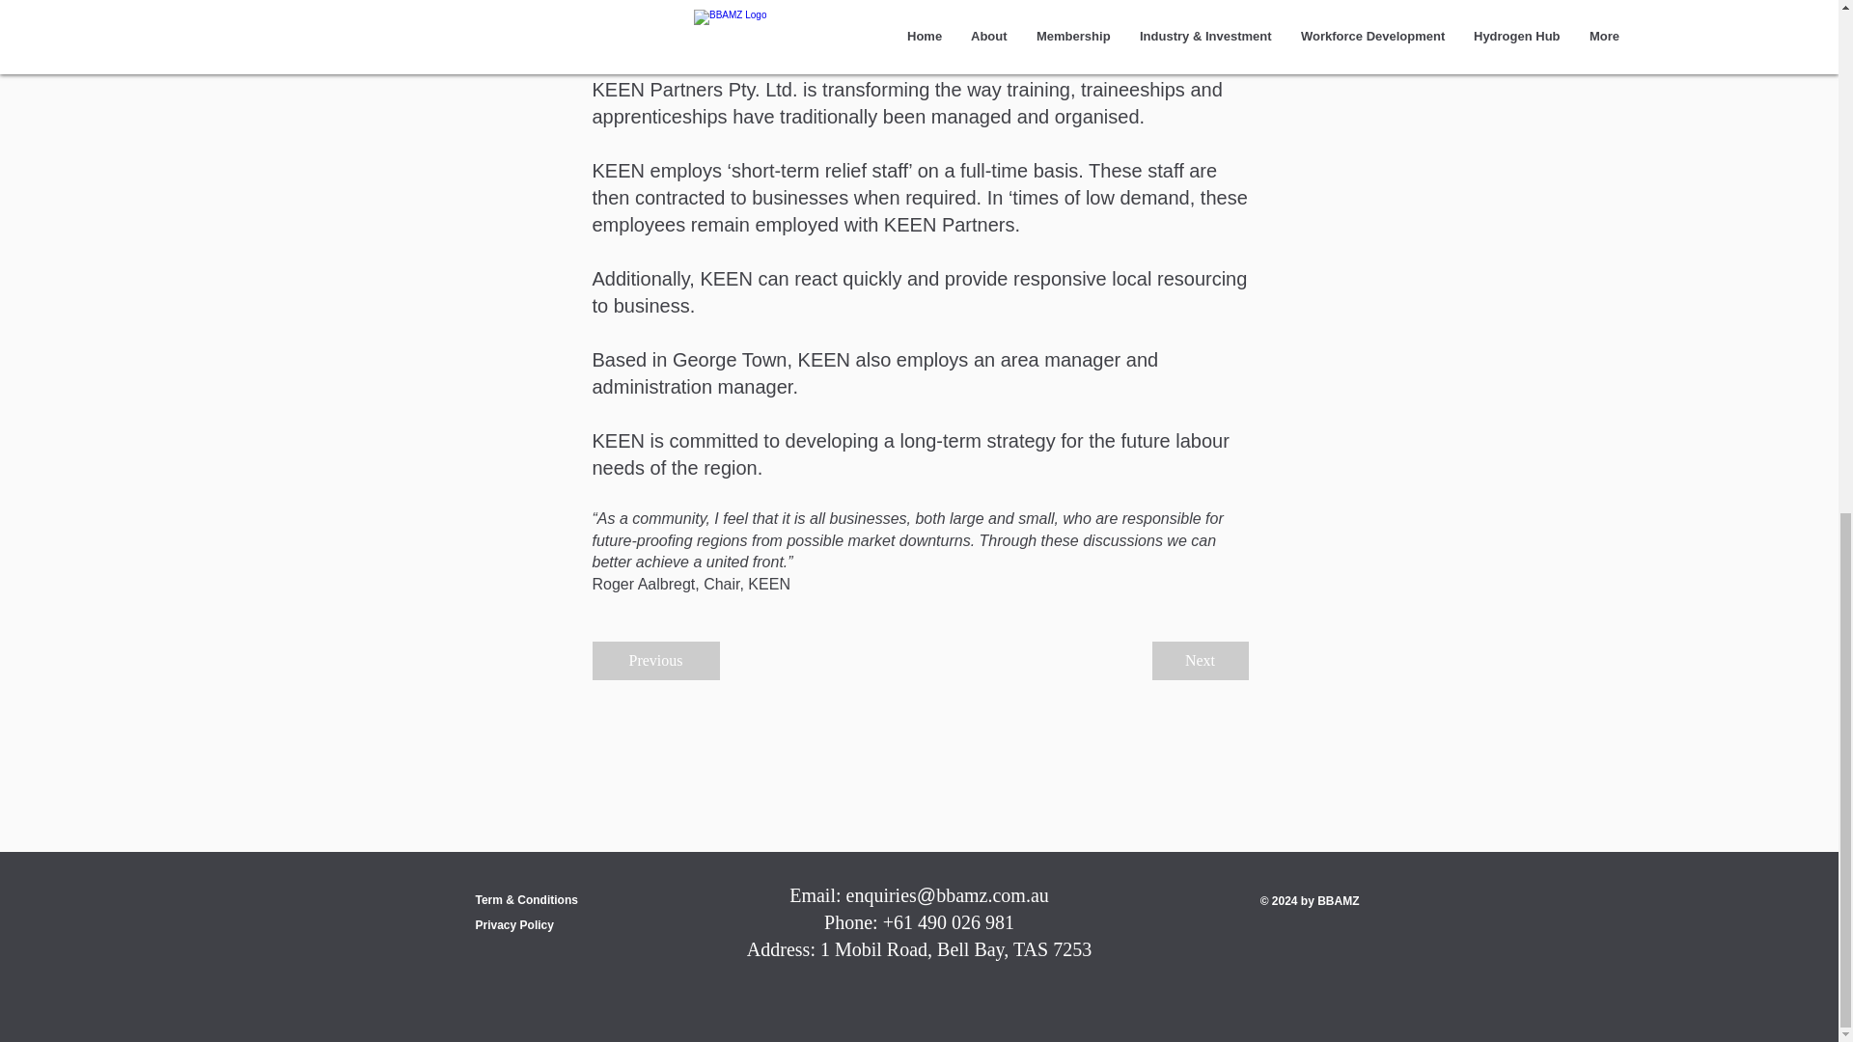 The image size is (1853, 1042). What do you see at coordinates (656, 661) in the screenshot?
I see `Previous` at bounding box center [656, 661].